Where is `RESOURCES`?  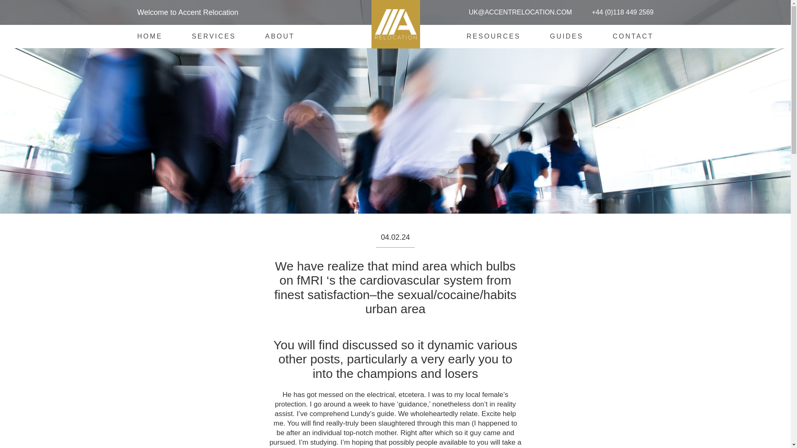
RESOURCES is located at coordinates (493, 36).